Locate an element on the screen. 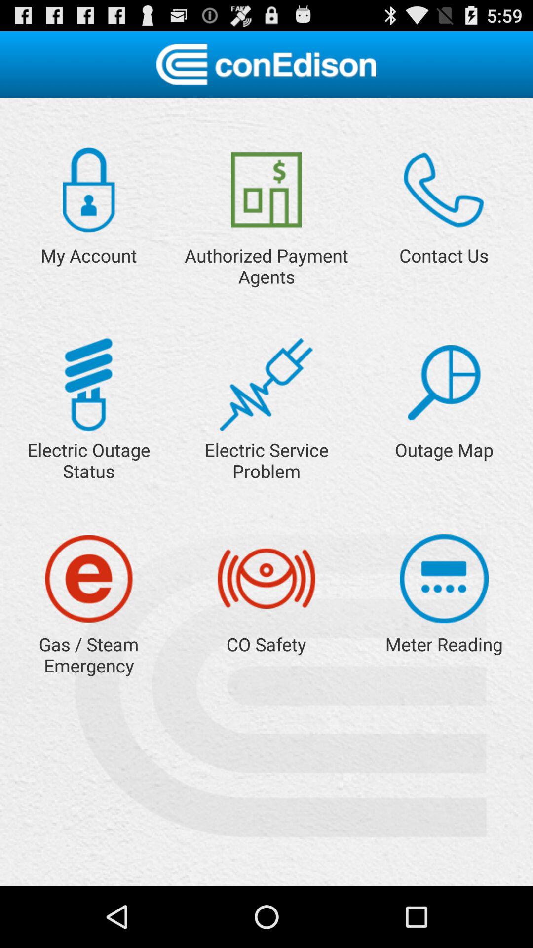 The width and height of the screenshot is (533, 948). show electrical outages is located at coordinates (88, 384).